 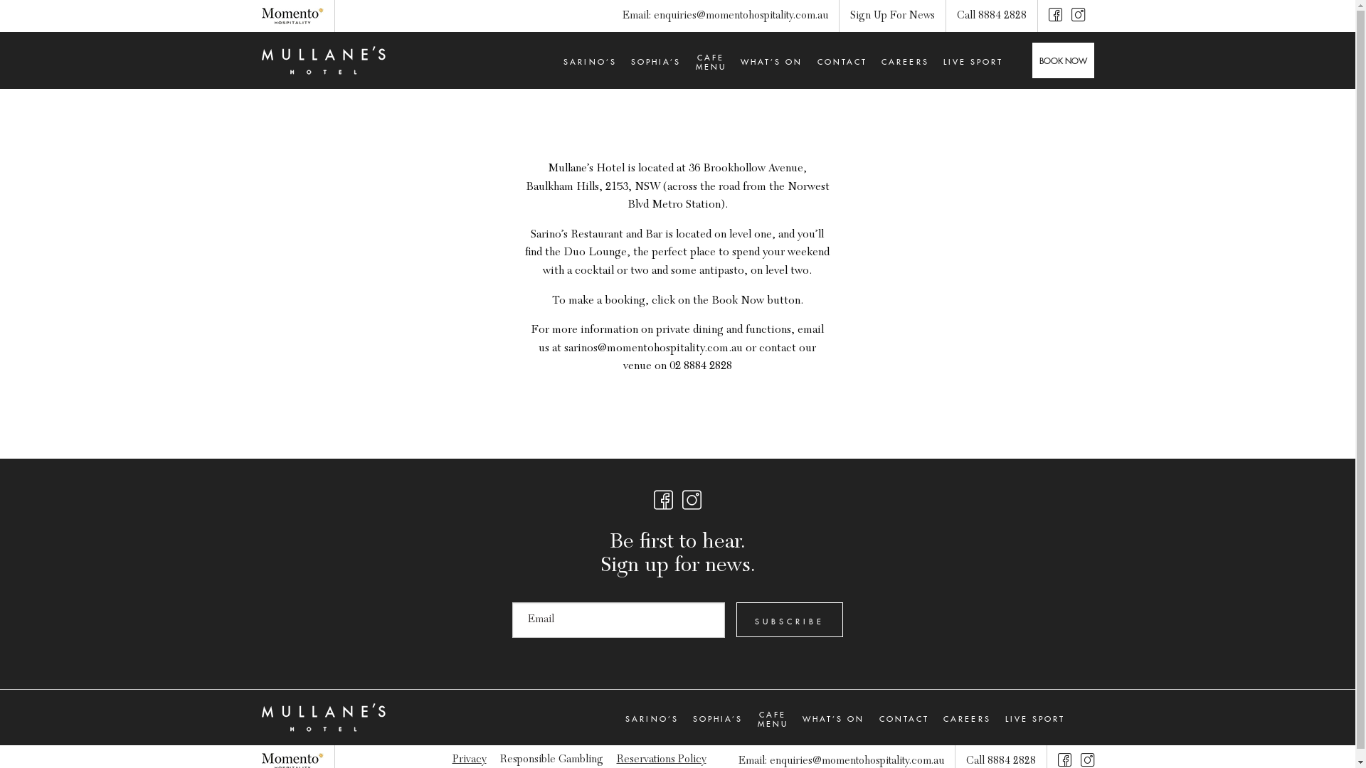 I want to click on Privacy, so click(x=470, y=759).